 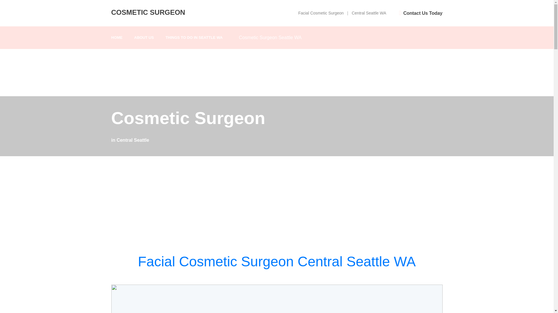 What do you see at coordinates (144, 38) in the screenshot?
I see `ABOUT US` at bounding box center [144, 38].